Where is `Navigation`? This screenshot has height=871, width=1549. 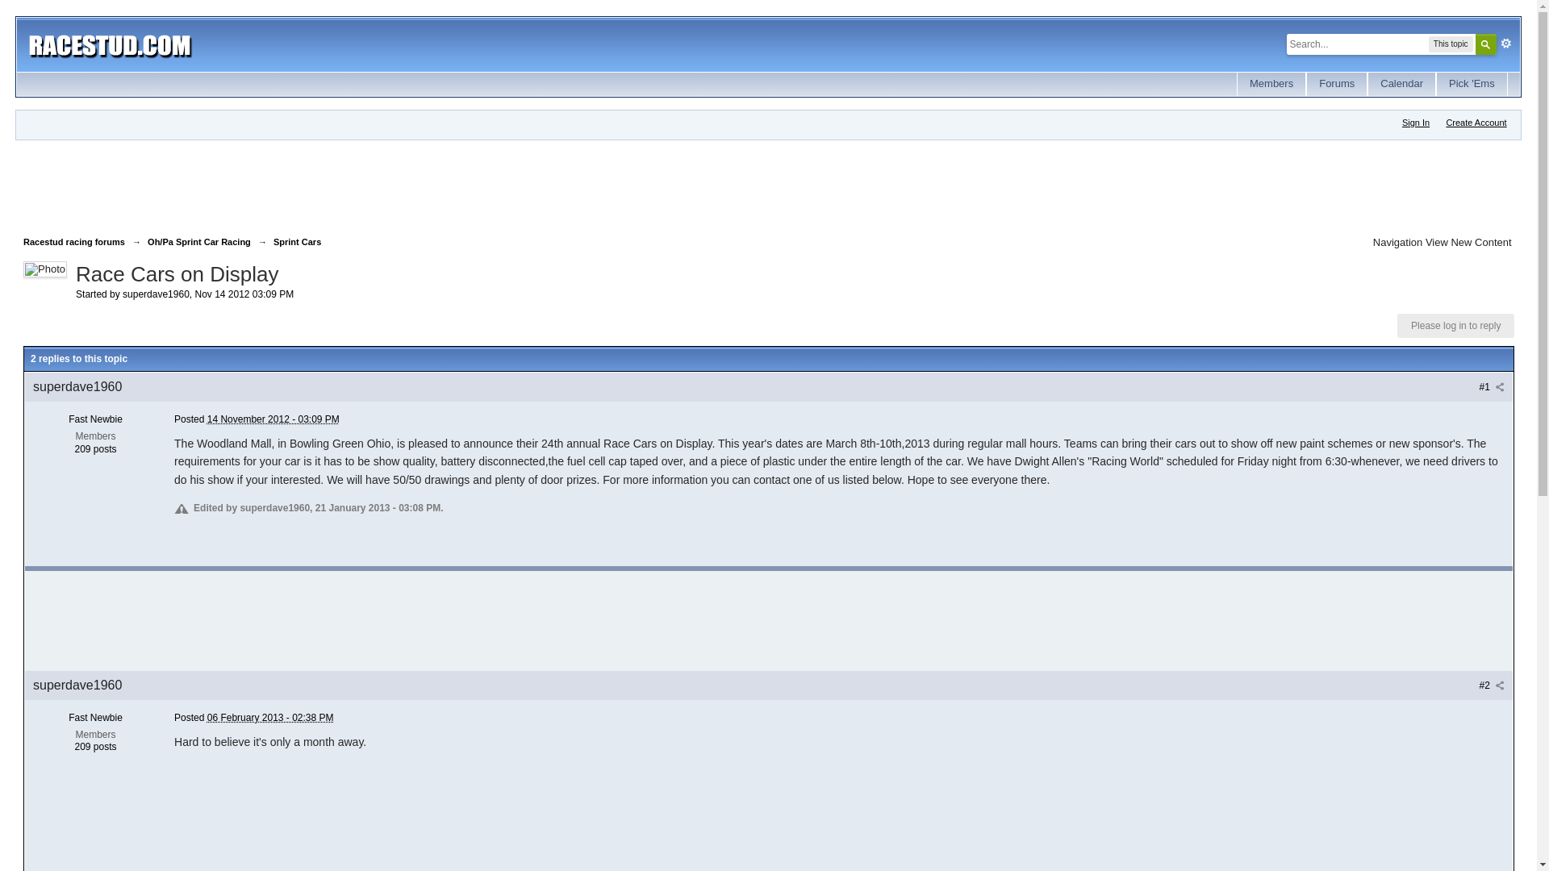
Navigation is located at coordinates (1397, 242).